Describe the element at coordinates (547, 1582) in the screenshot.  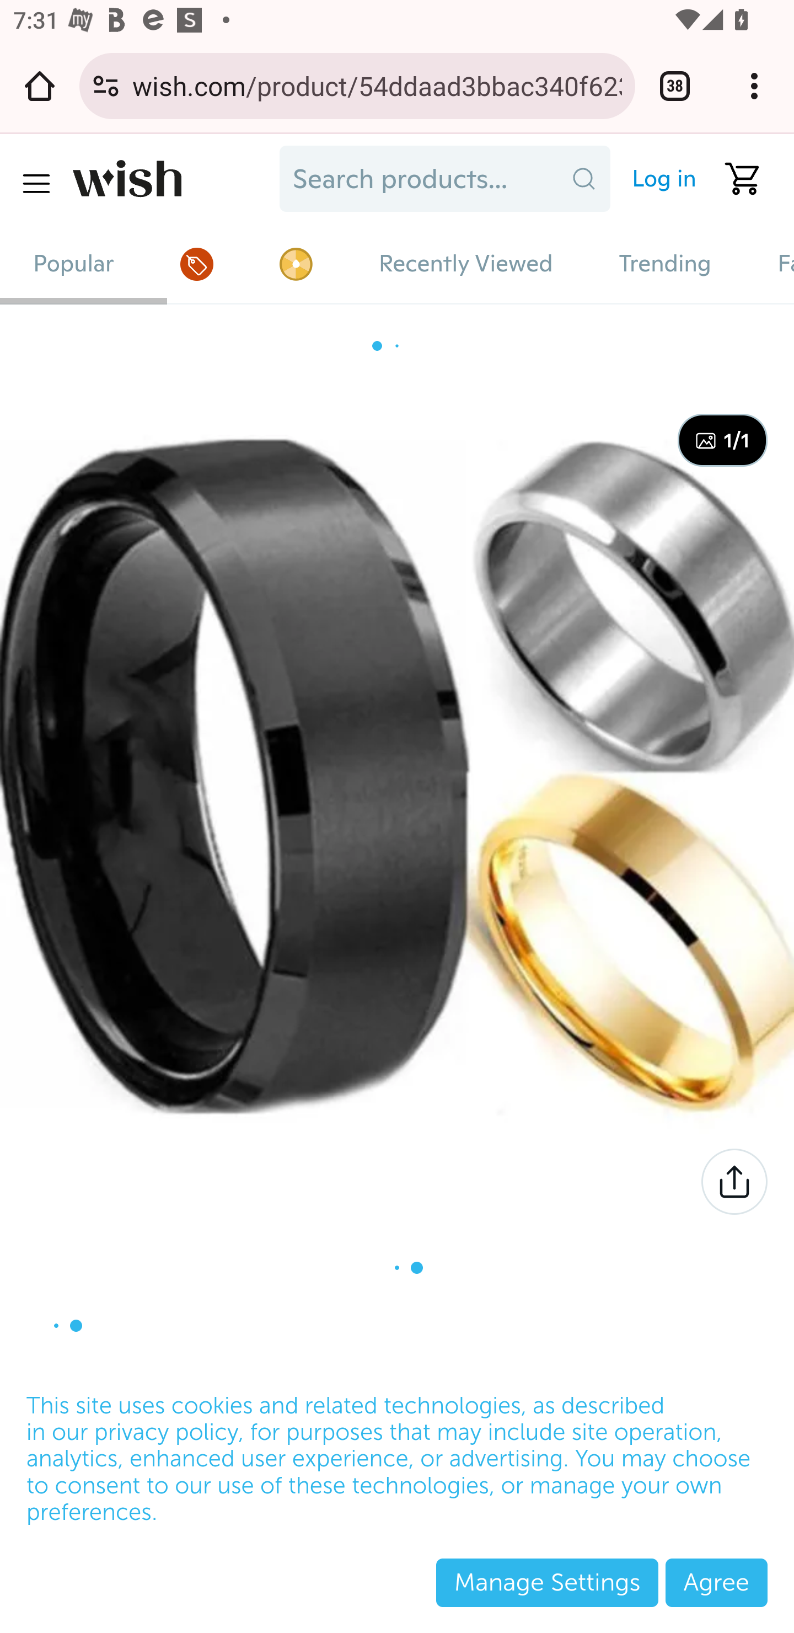
I see `Manage Settings` at that location.